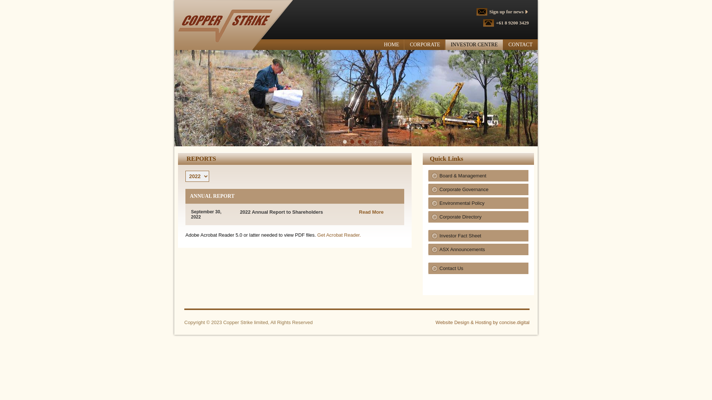  Describe the element at coordinates (360, 142) in the screenshot. I see `3` at that location.